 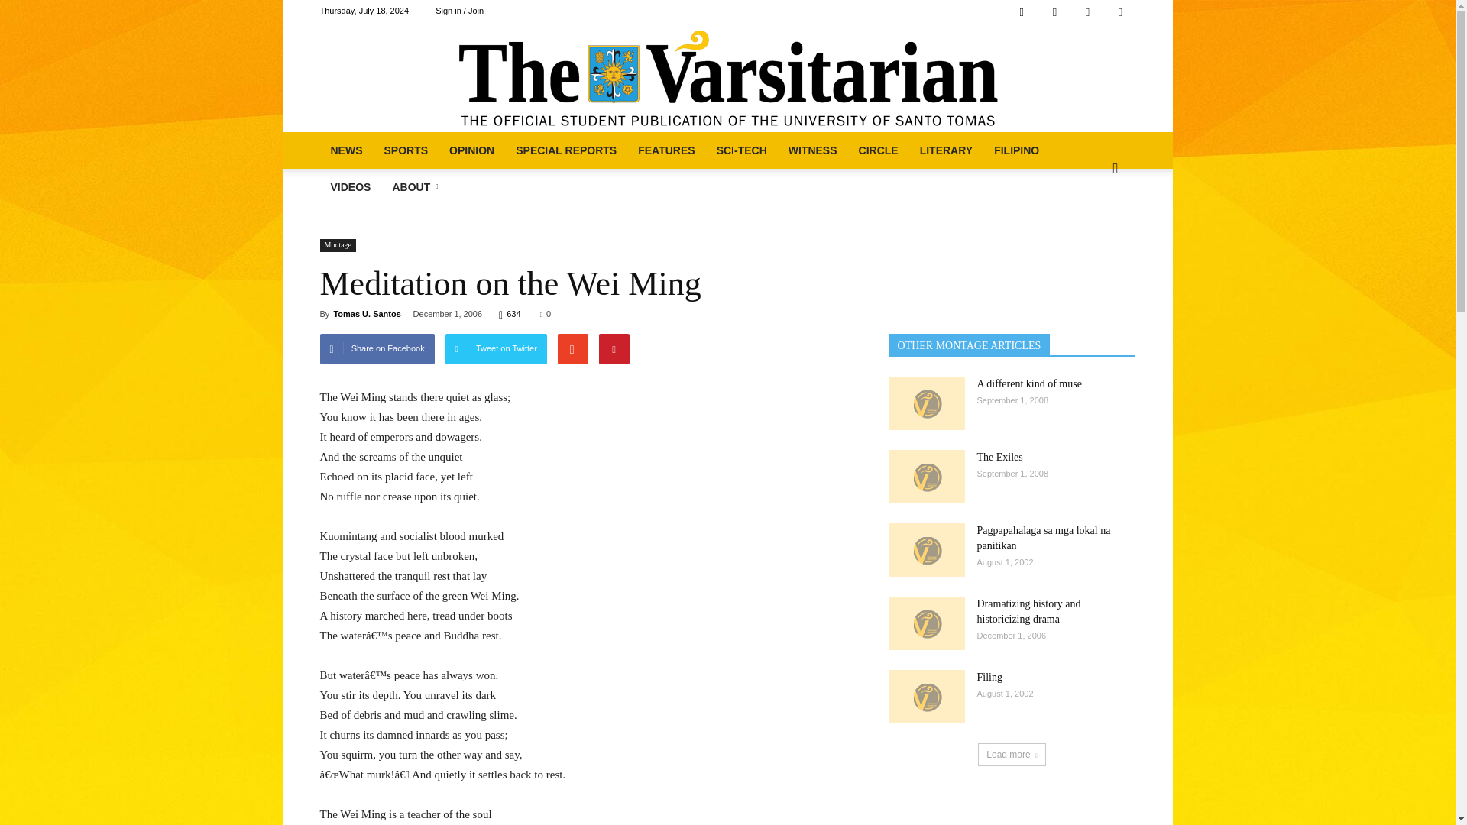 I want to click on The Varsitarian, so click(x=727, y=78).